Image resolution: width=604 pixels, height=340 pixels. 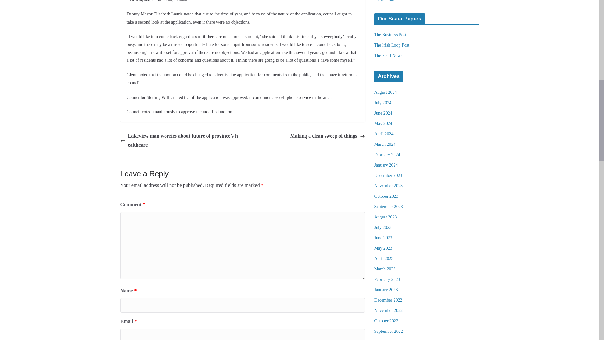 What do you see at coordinates (388, 55) in the screenshot?
I see `The Pearl News` at bounding box center [388, 55].